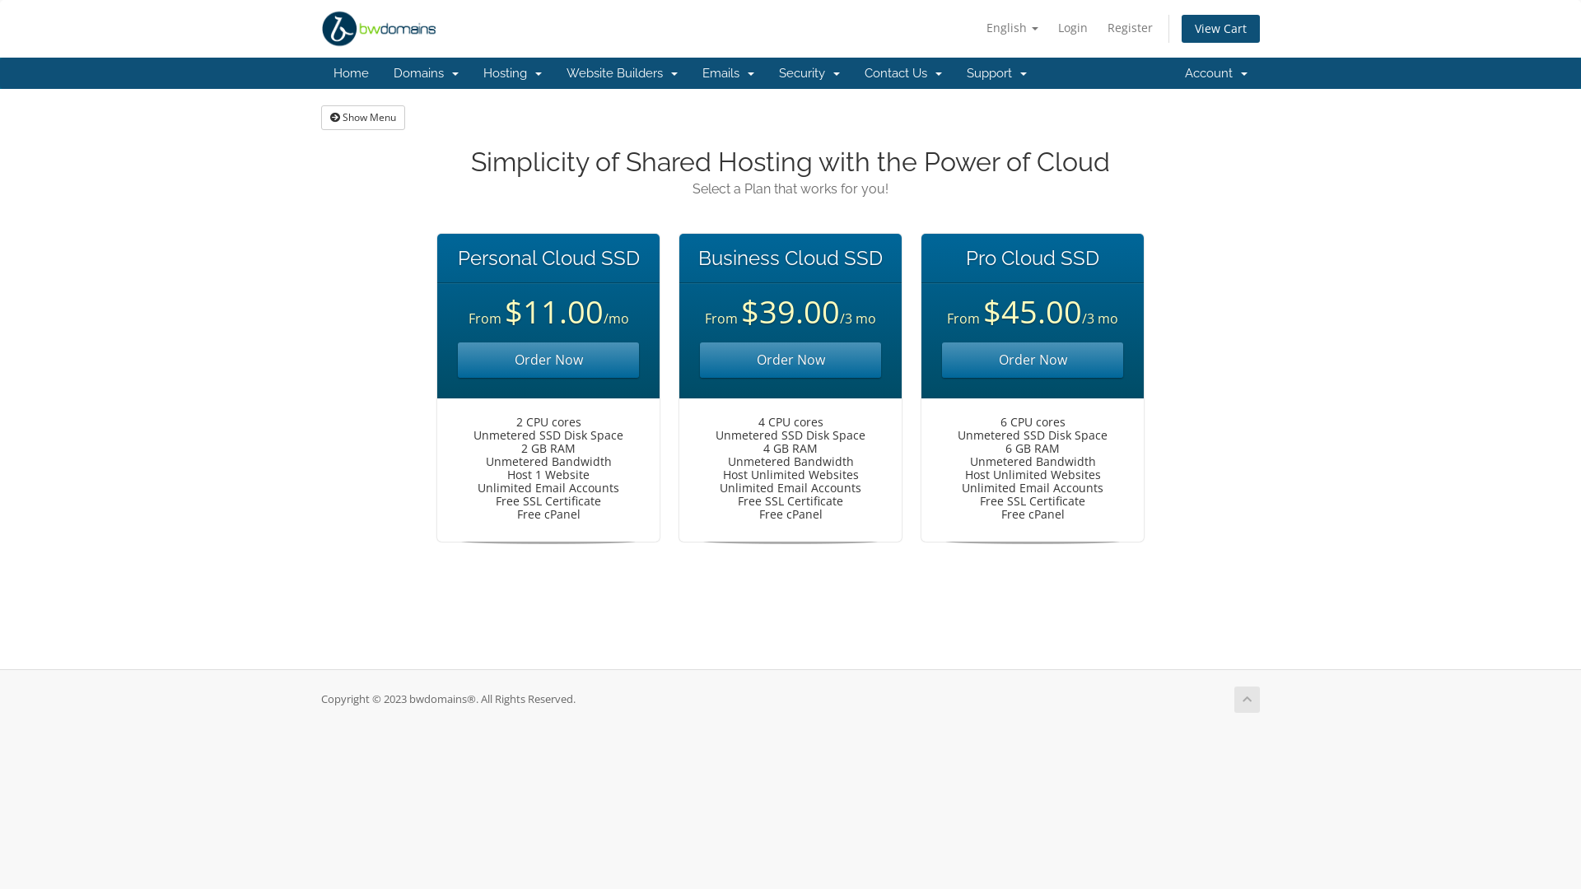 The height and width of the screenshot is (889, 1581). Describe the element at coordinates (1073, 28) in the screenshot. I see `Login` at that location.